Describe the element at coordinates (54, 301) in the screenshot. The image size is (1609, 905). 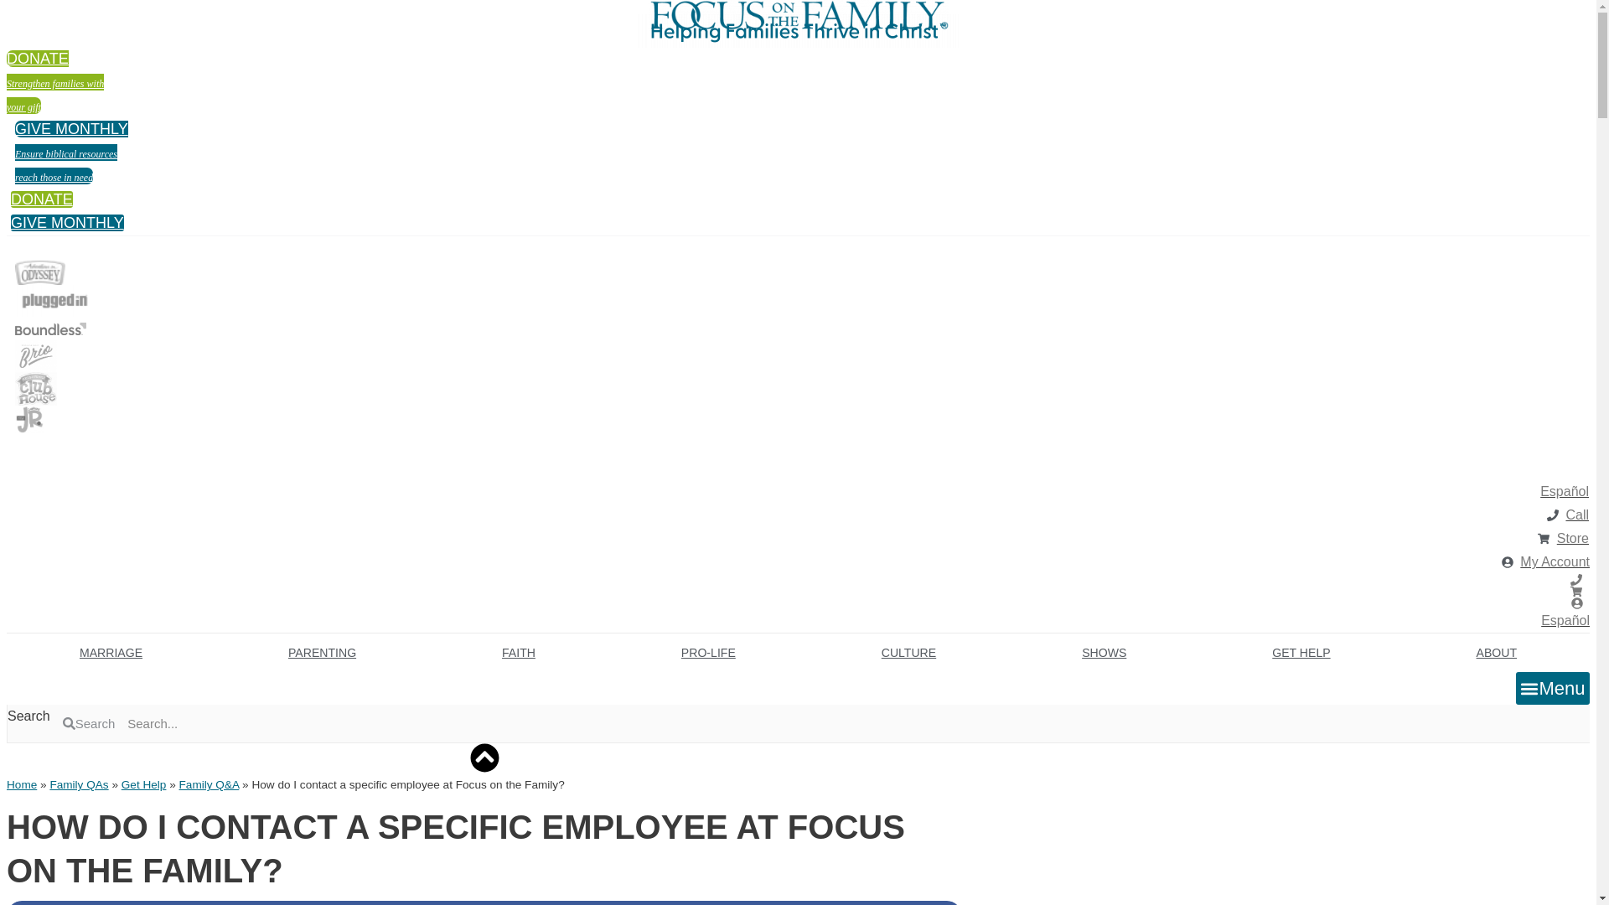
I see `Plugged In` at that location.